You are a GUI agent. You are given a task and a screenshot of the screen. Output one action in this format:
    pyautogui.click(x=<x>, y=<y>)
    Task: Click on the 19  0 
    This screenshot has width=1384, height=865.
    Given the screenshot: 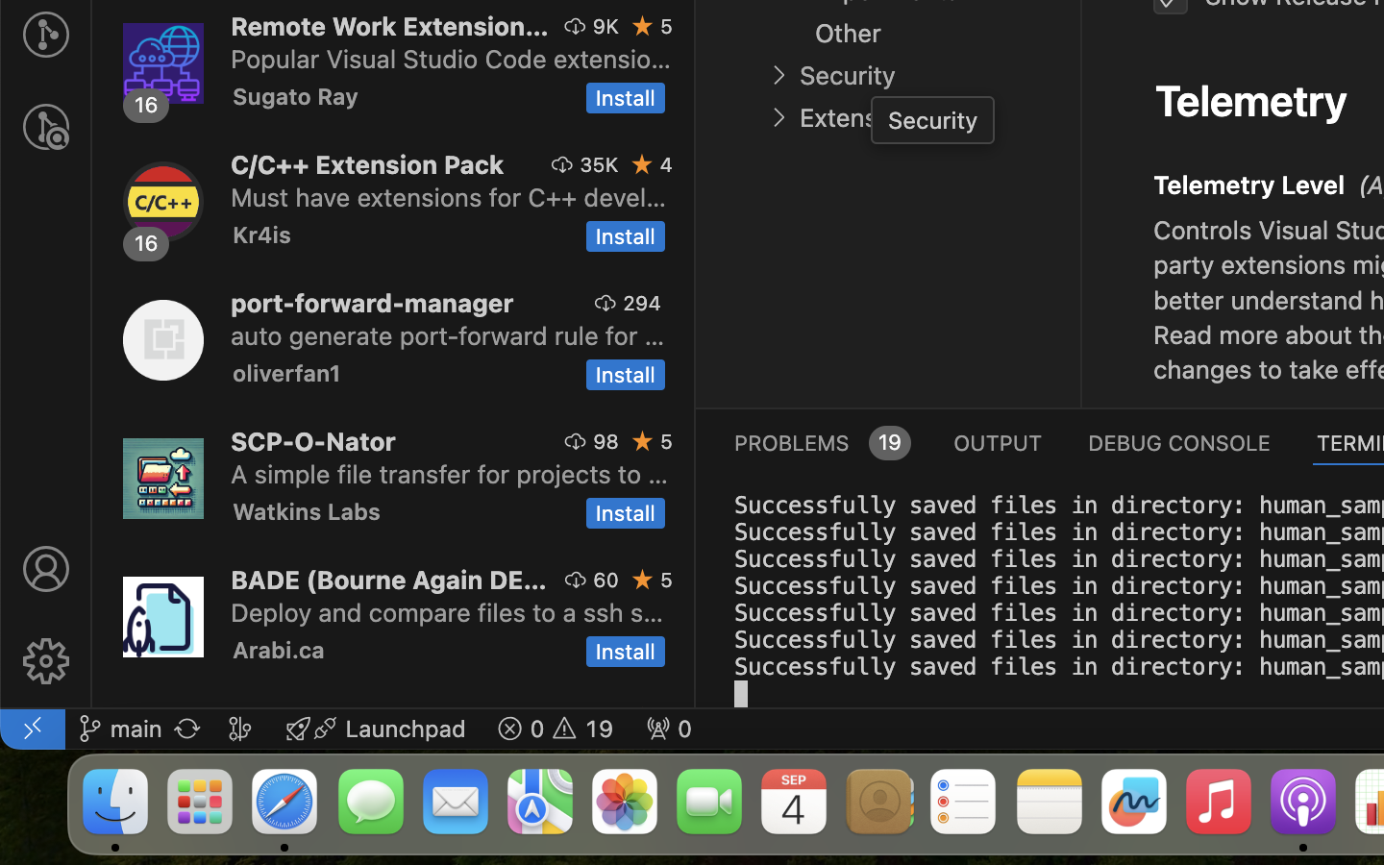 What is the action you would take?
    pyautogui.click(x=556, y=729)
    